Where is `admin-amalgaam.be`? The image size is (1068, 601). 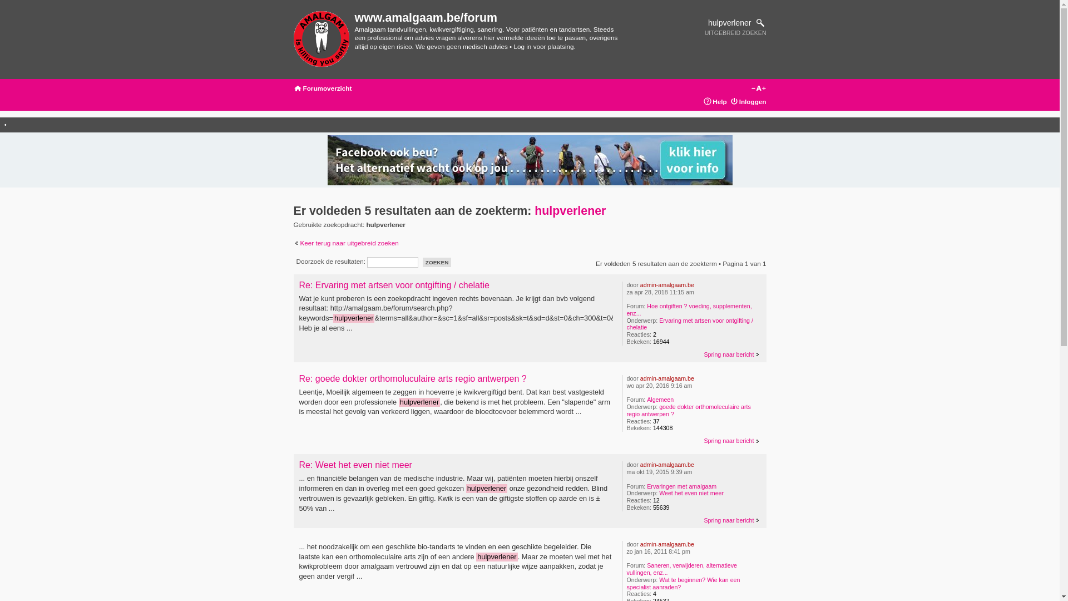 admin-amalgaam.be is located at coordinates (667, 465).